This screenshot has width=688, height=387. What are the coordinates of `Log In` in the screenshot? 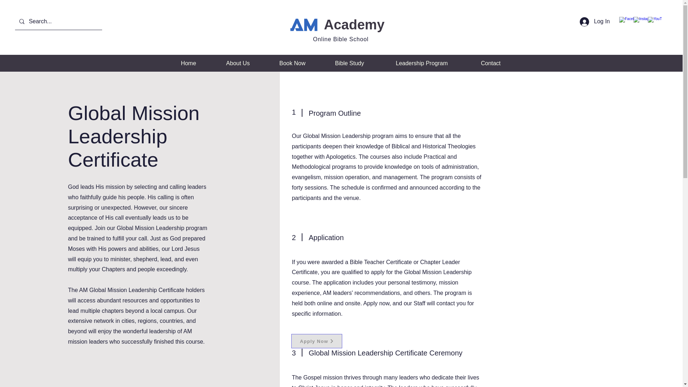 It's located at (595, 21).